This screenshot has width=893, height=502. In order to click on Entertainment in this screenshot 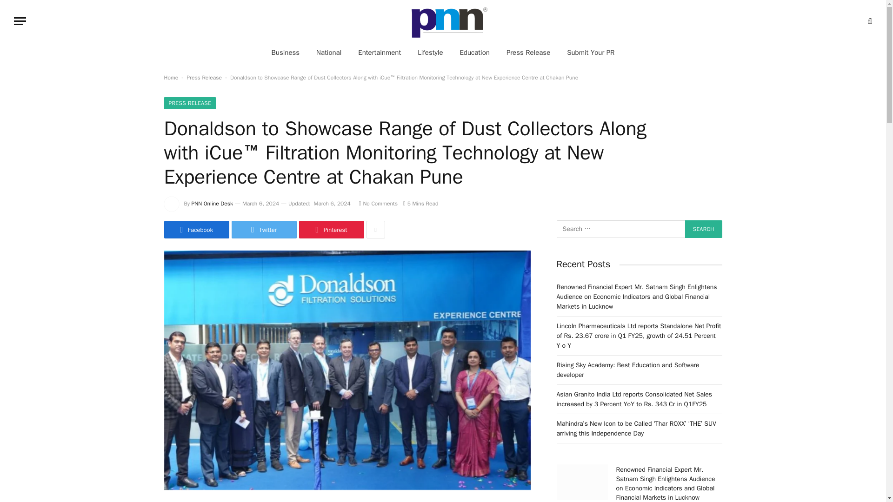, I will do `click(380, 52)`.